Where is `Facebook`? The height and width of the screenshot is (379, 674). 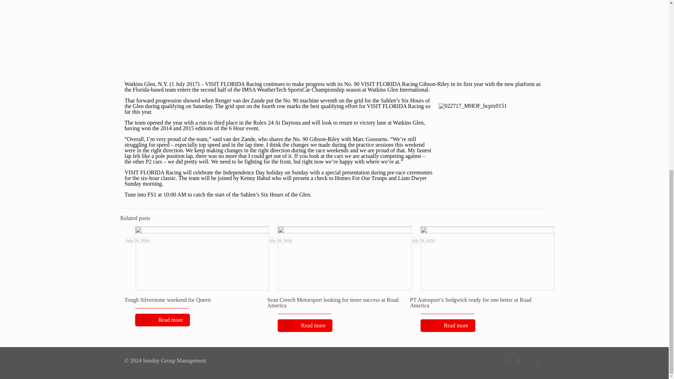 Facebook is located at coordinates (509, 360).